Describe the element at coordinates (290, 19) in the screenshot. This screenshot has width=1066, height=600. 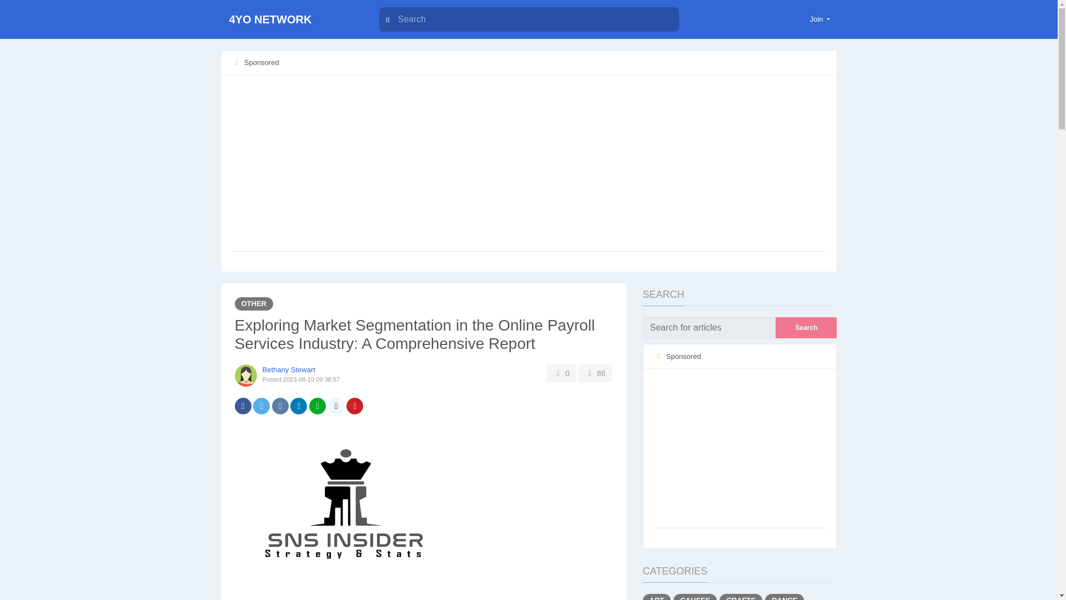
I see `4YO NETWORK` at that location.